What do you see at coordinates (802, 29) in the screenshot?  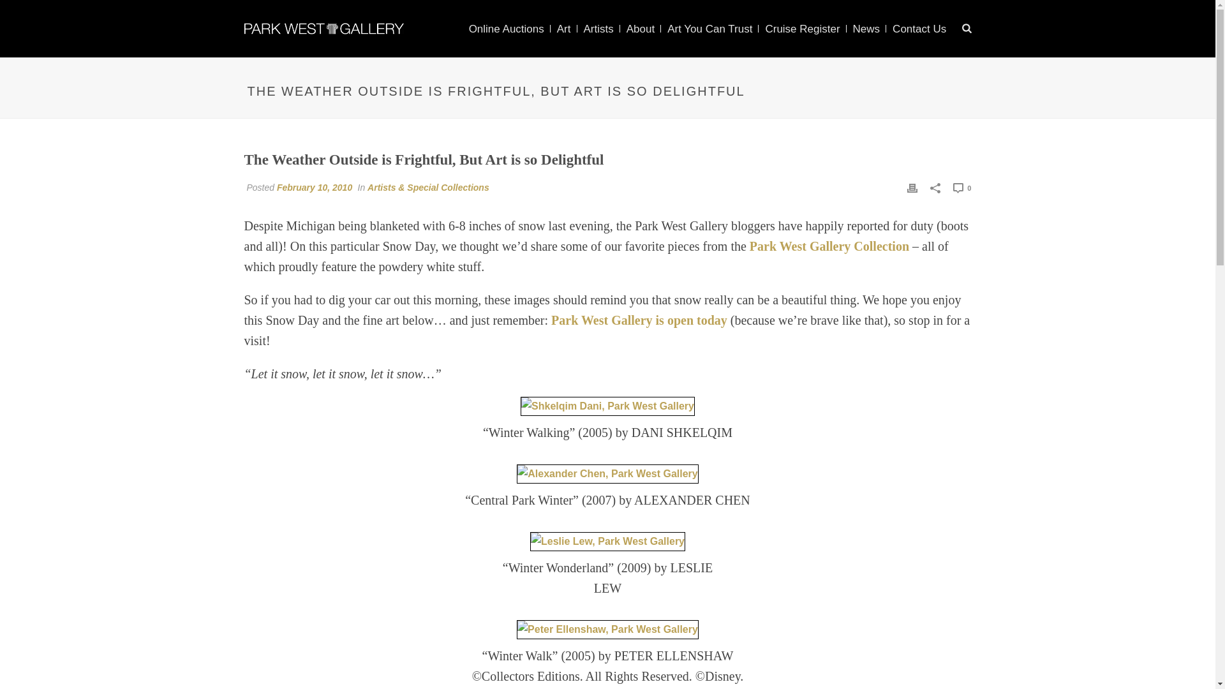 I see `Cruise Register` at bounding box center [802, 29].